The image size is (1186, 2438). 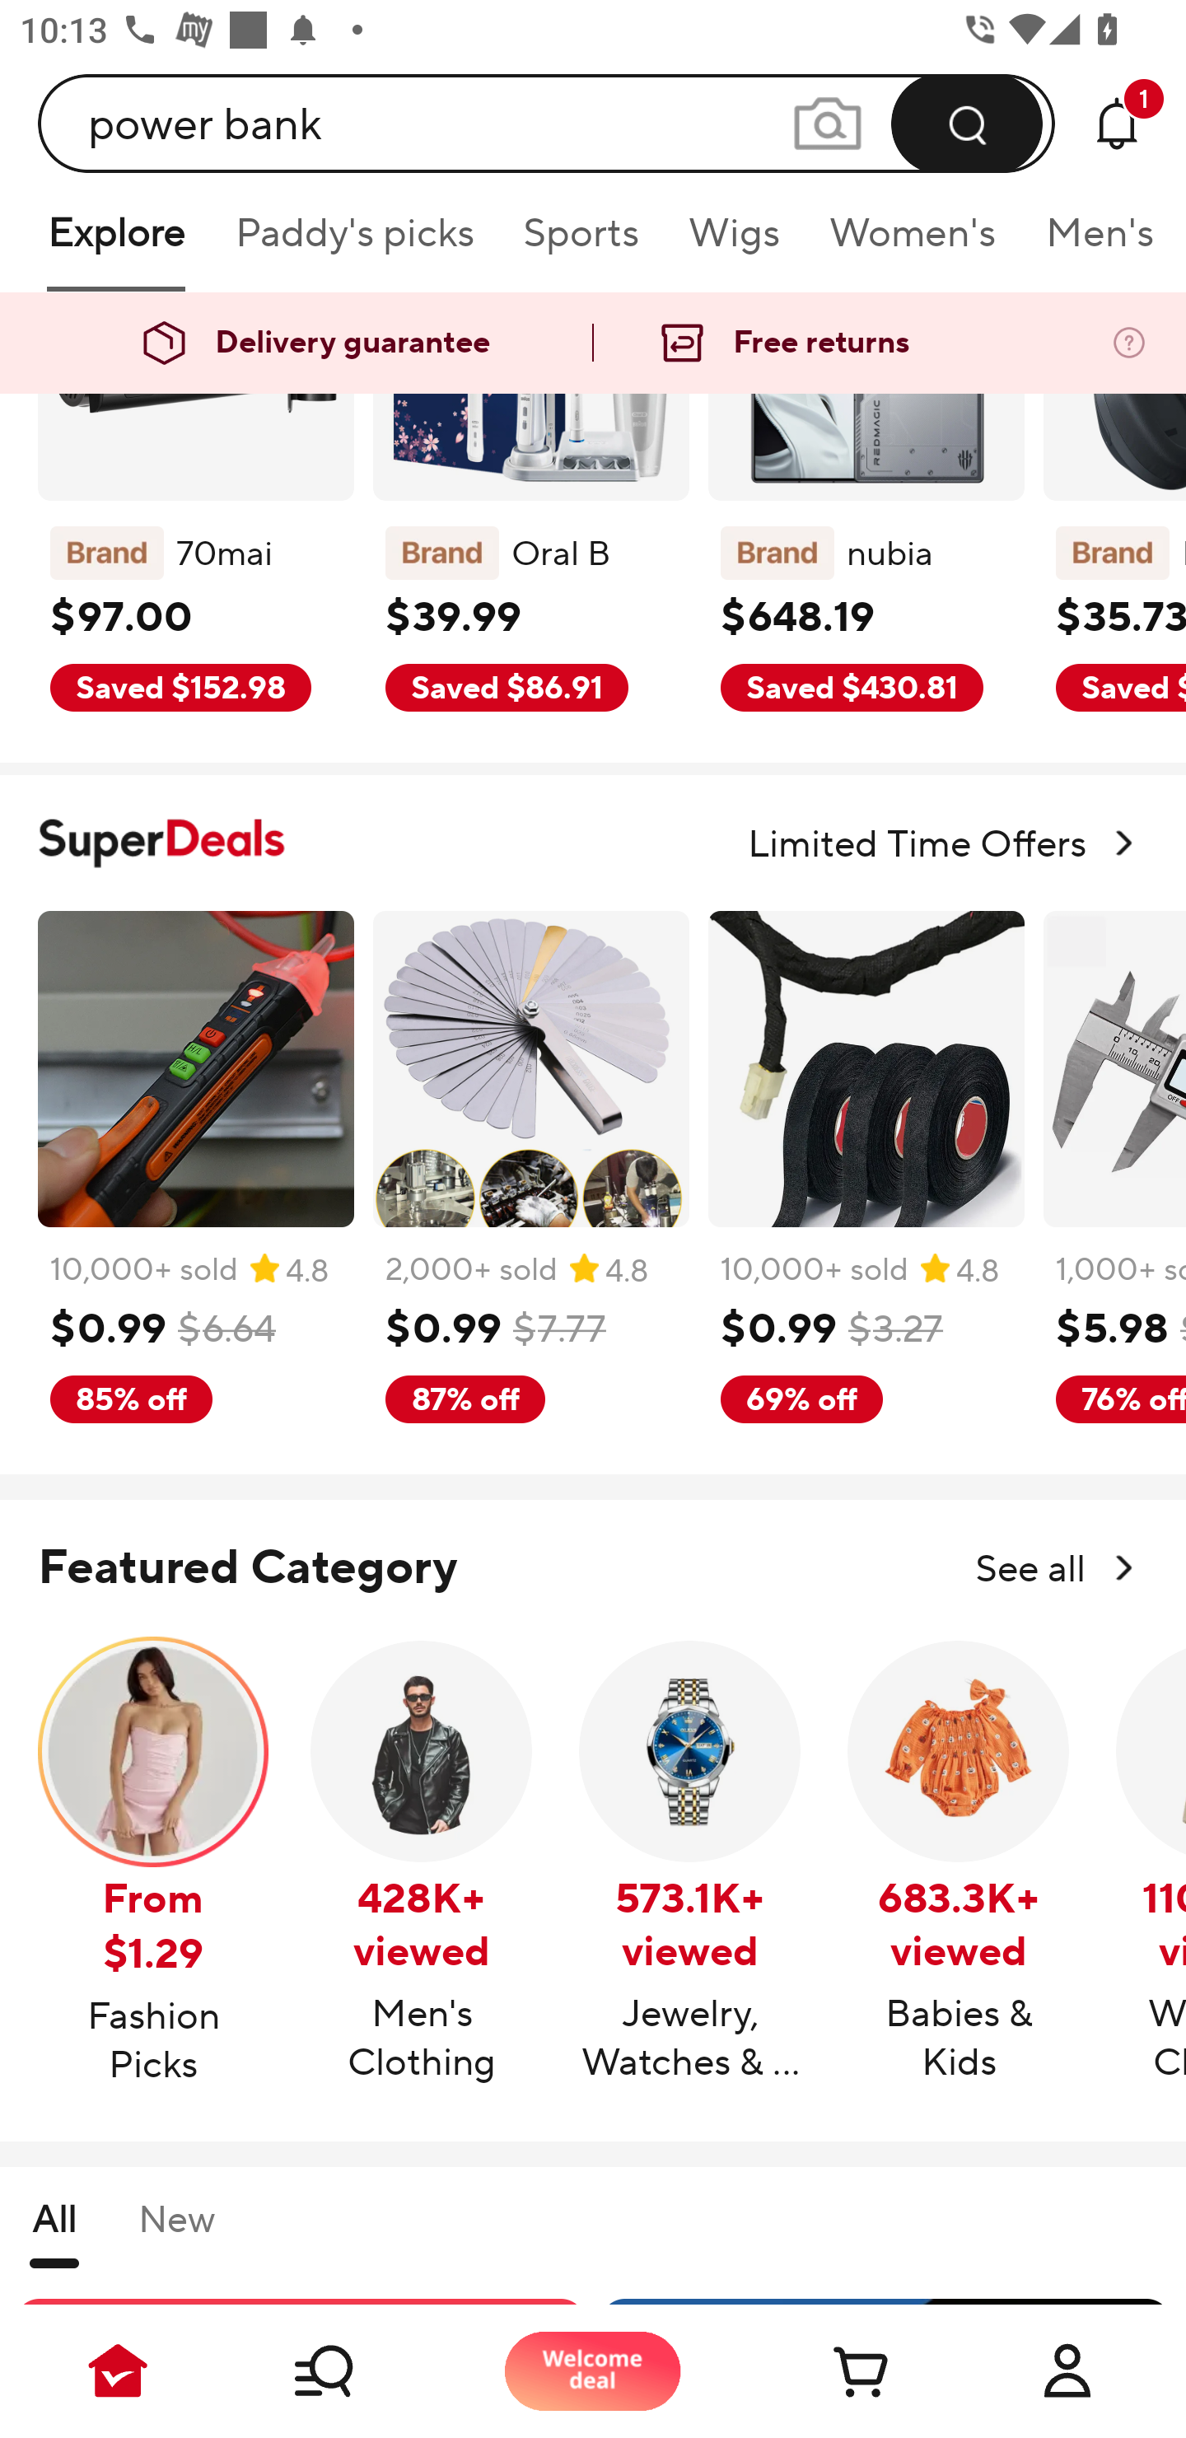 What do you see at coordinates (176, 2231) in the screenshot?
I see `New` at bounding box center [176, 2231].